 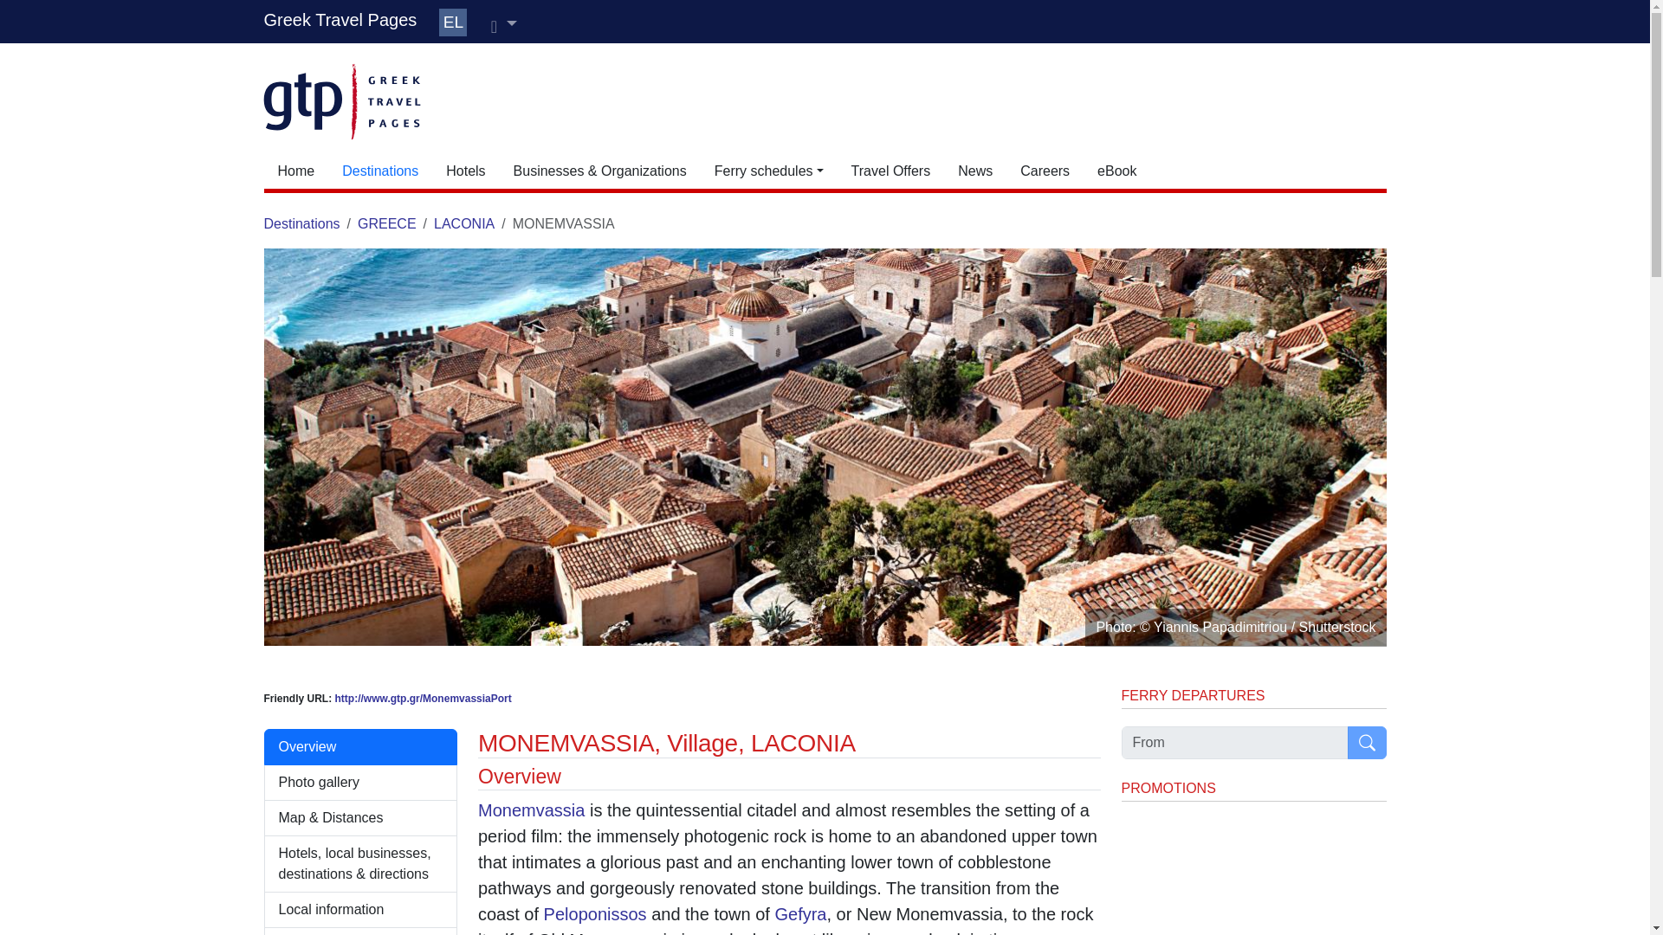 I want to click on EL, so click(x=452, y=23).